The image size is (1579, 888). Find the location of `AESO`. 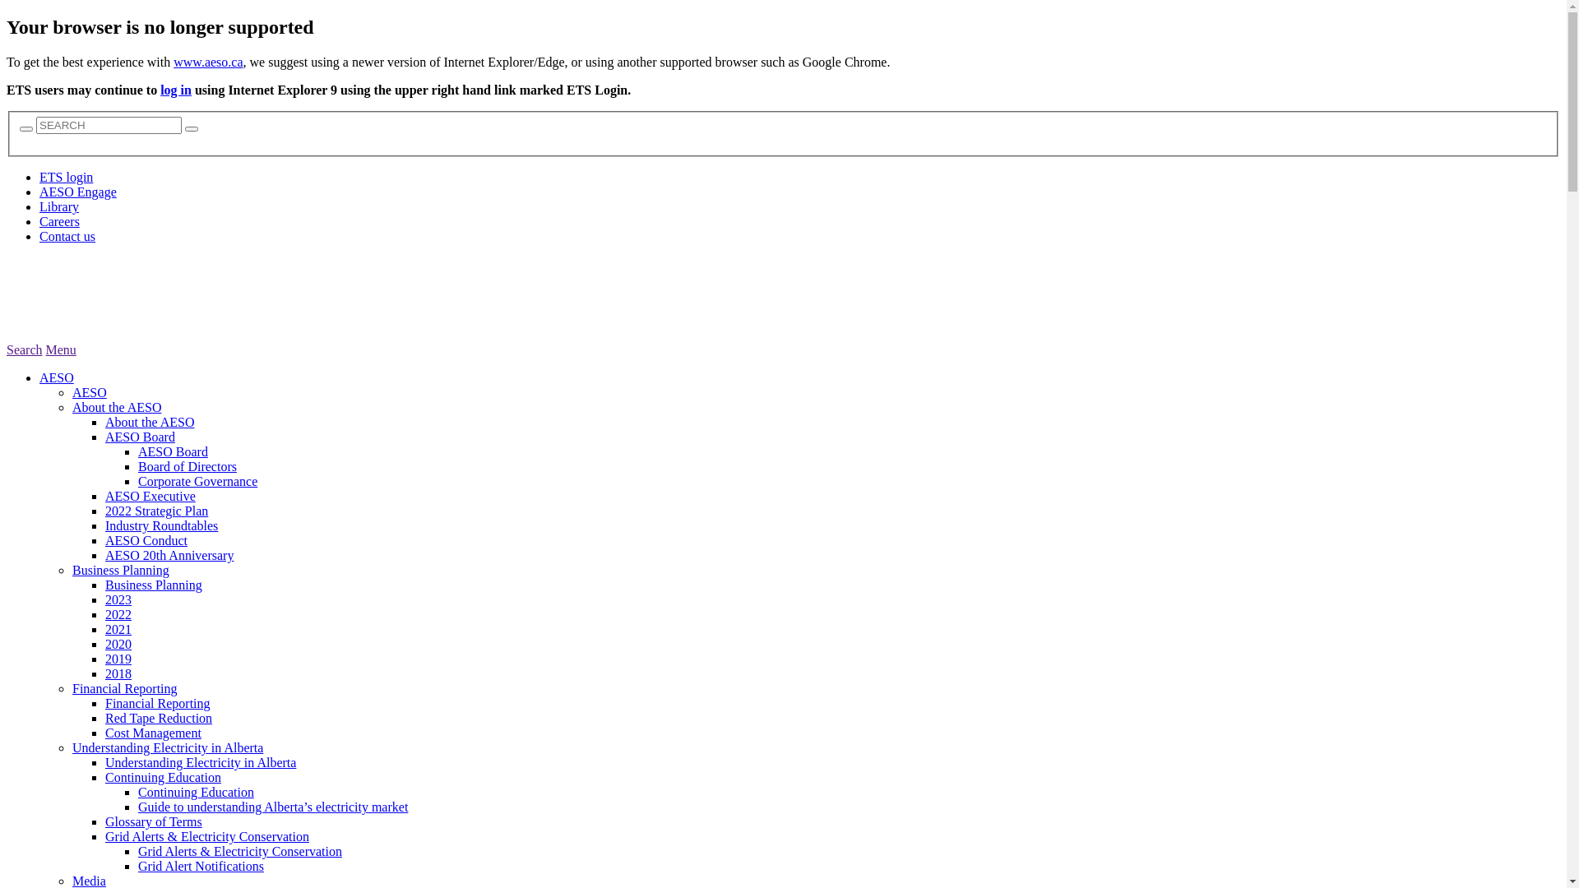

AESO is located at coordinates (57, 378).